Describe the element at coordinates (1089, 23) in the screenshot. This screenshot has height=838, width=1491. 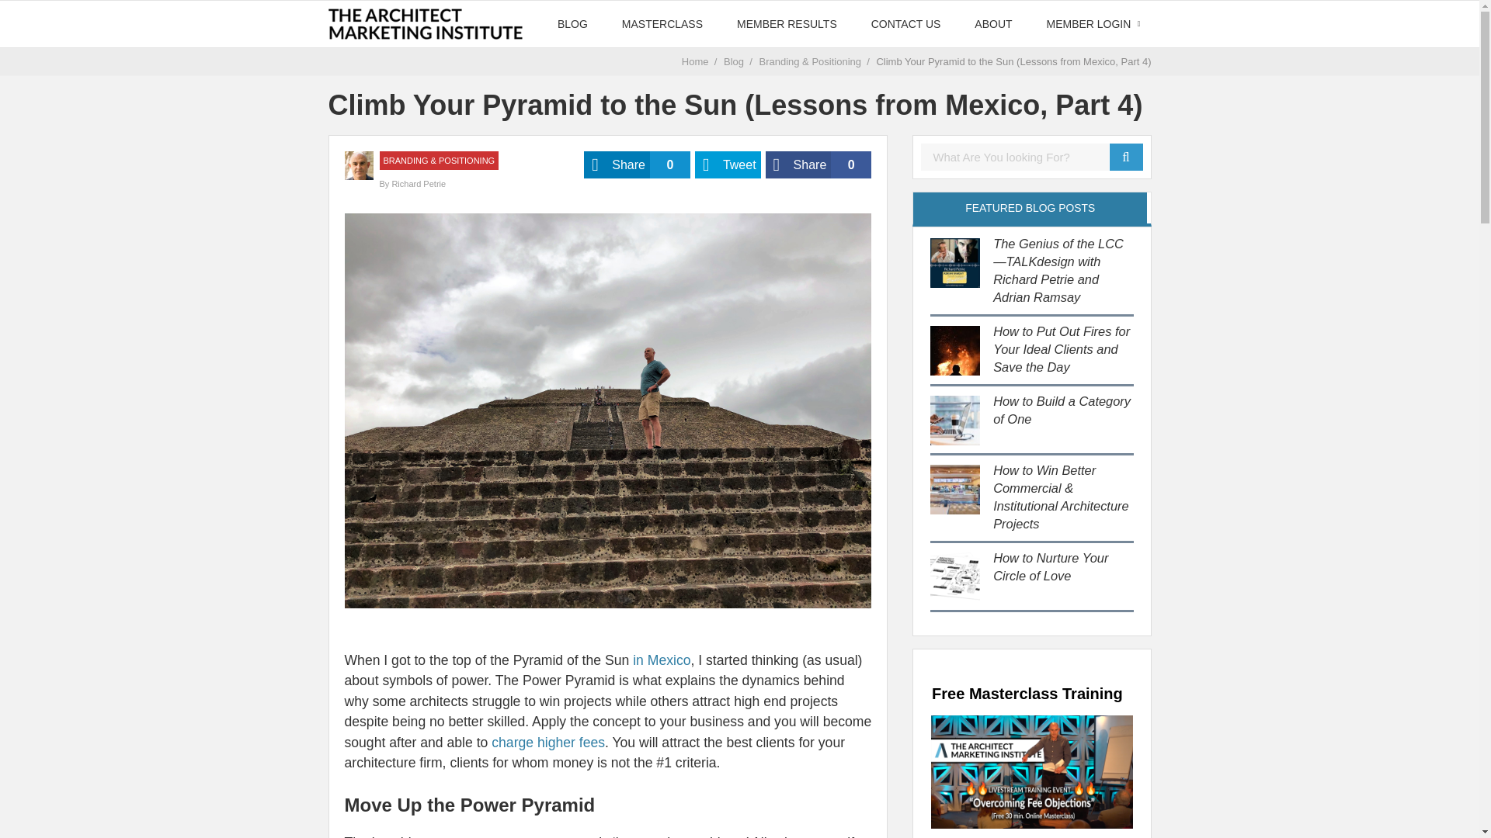
I see `in Mexico` at that location.